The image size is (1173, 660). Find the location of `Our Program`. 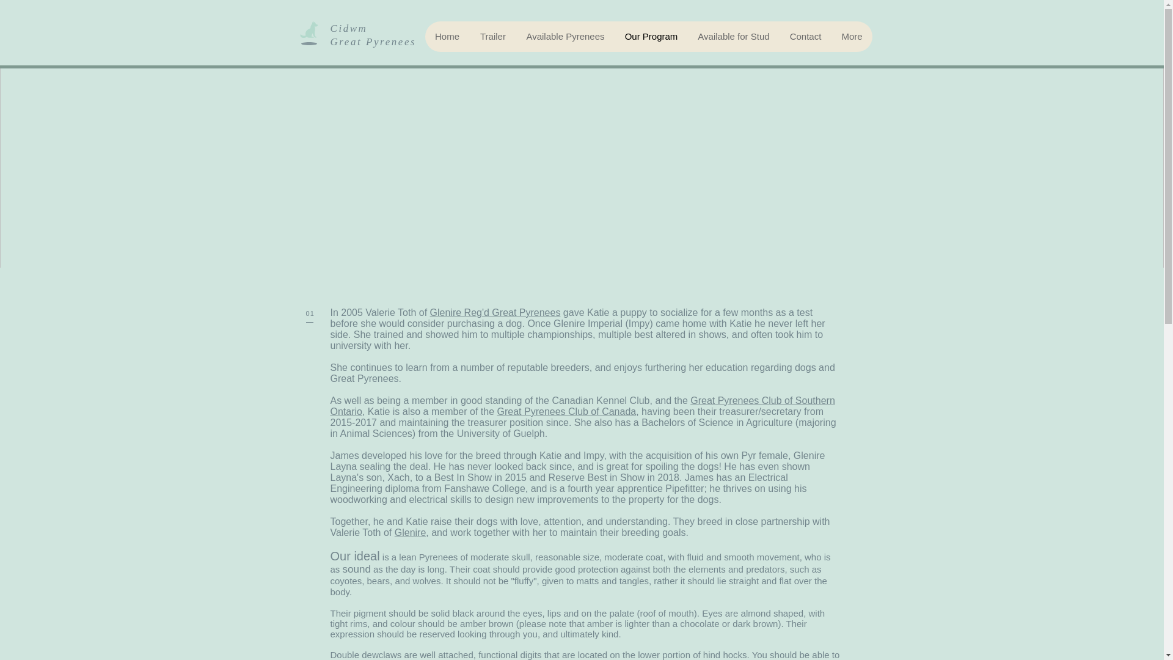

Our Program is located at coordinates (651, 37).